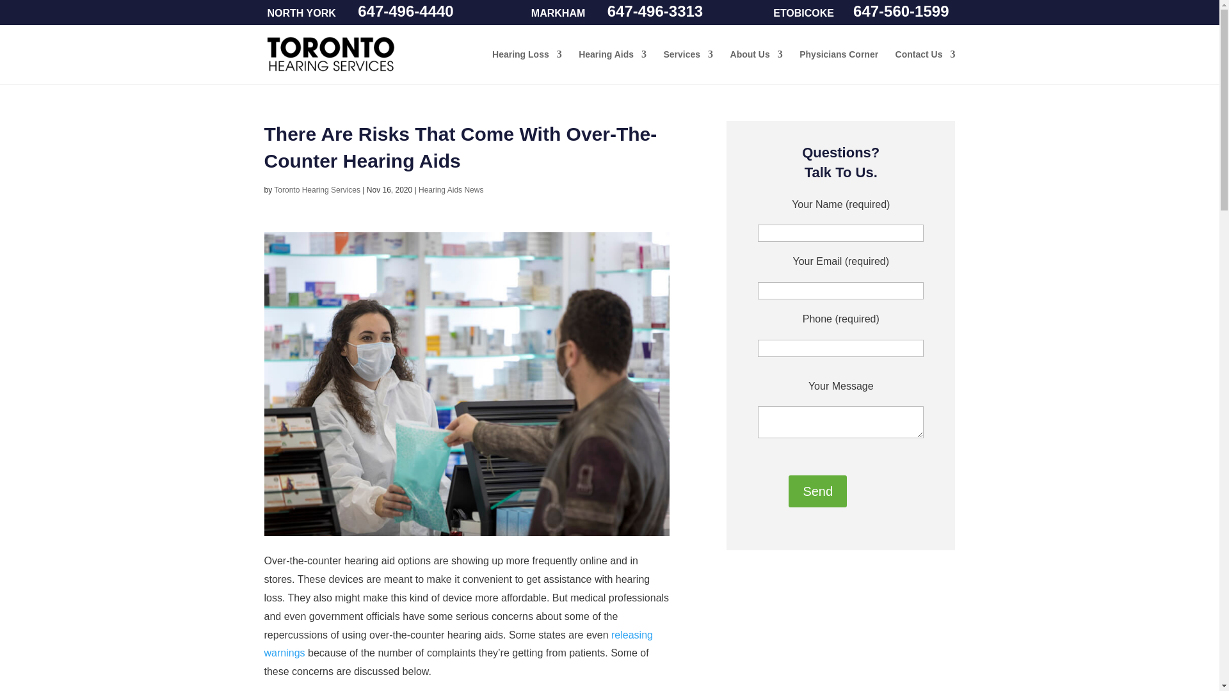  I want to click on 647-496-4440, so click(406, 12).